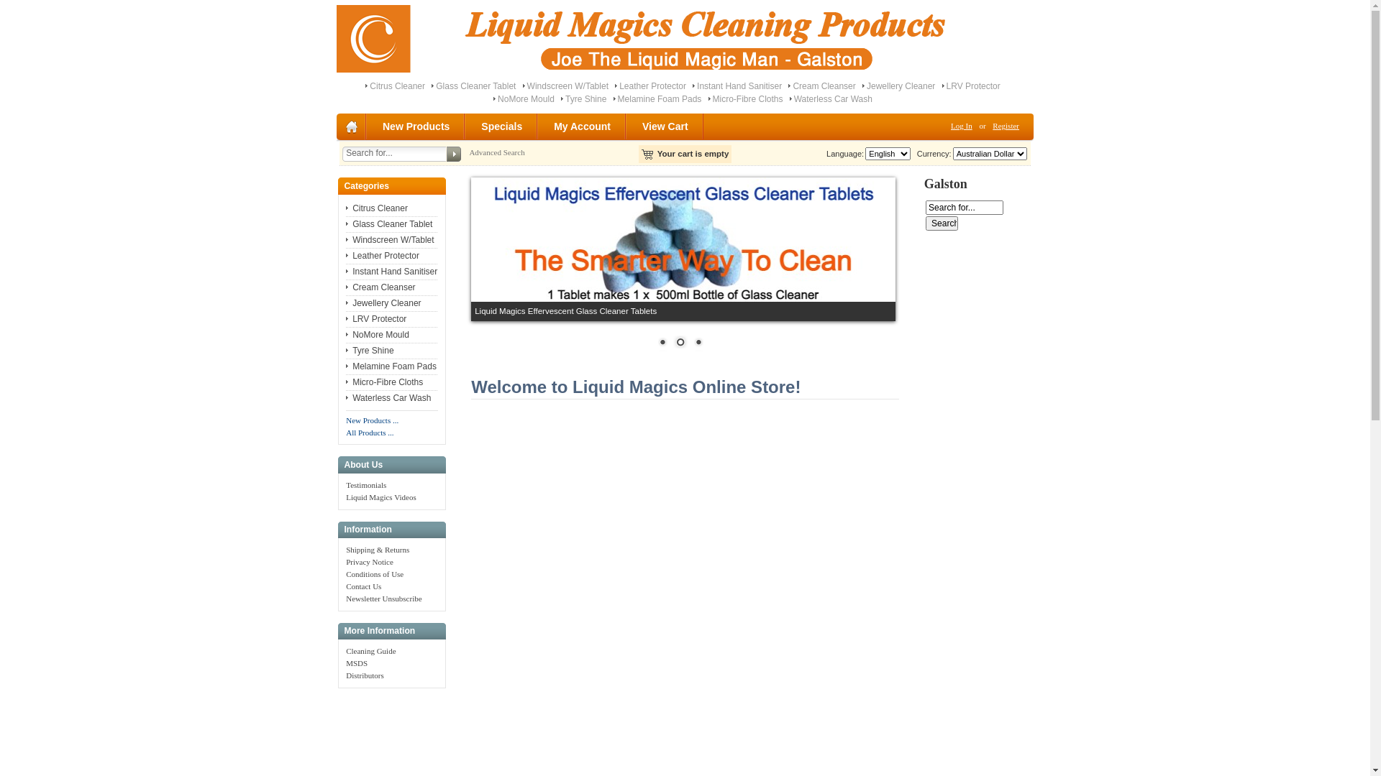 The width and height of the screenshot is (1381, 776). What do you see at coordinates (364, 586) in the screenshot?
I see `Contact Us` at bounding box center [364, 586].